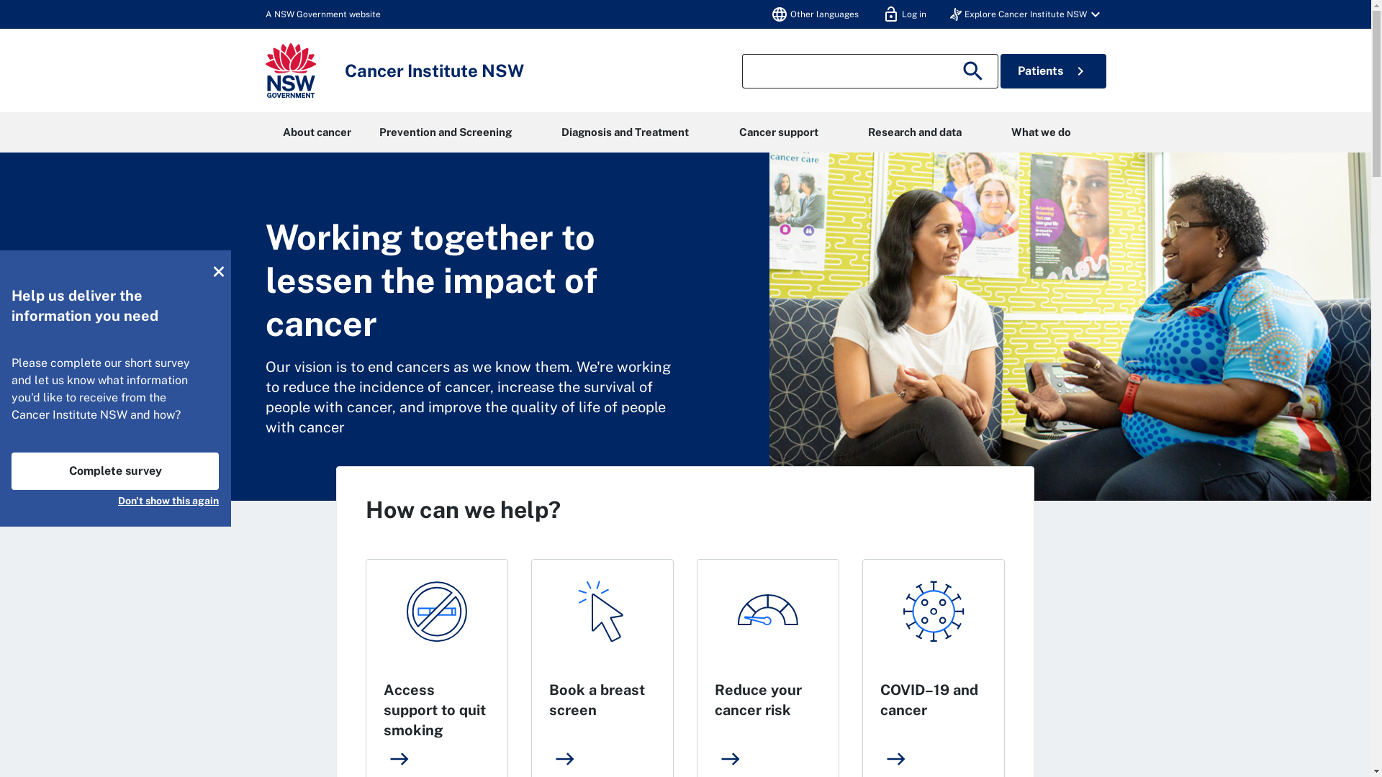  Describe the element at coordinates (219, 271) in the screenshot. I see `close
Close message` at that location.